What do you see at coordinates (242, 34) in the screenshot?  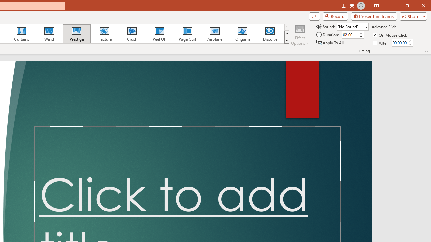 I see `Origami` at bounding box center [242, 34].